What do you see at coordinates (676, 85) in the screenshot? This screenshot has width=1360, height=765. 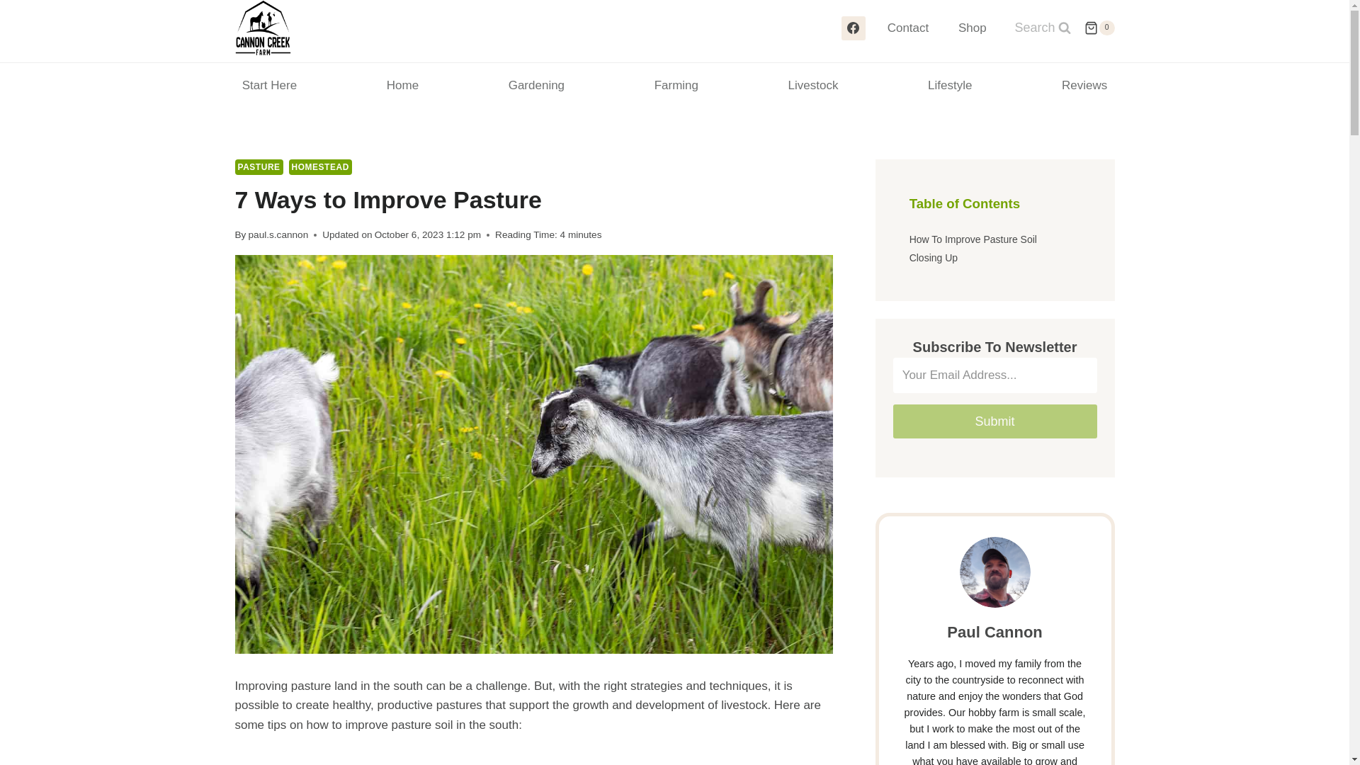 I see `Farming` at bounding box center [676, 85].